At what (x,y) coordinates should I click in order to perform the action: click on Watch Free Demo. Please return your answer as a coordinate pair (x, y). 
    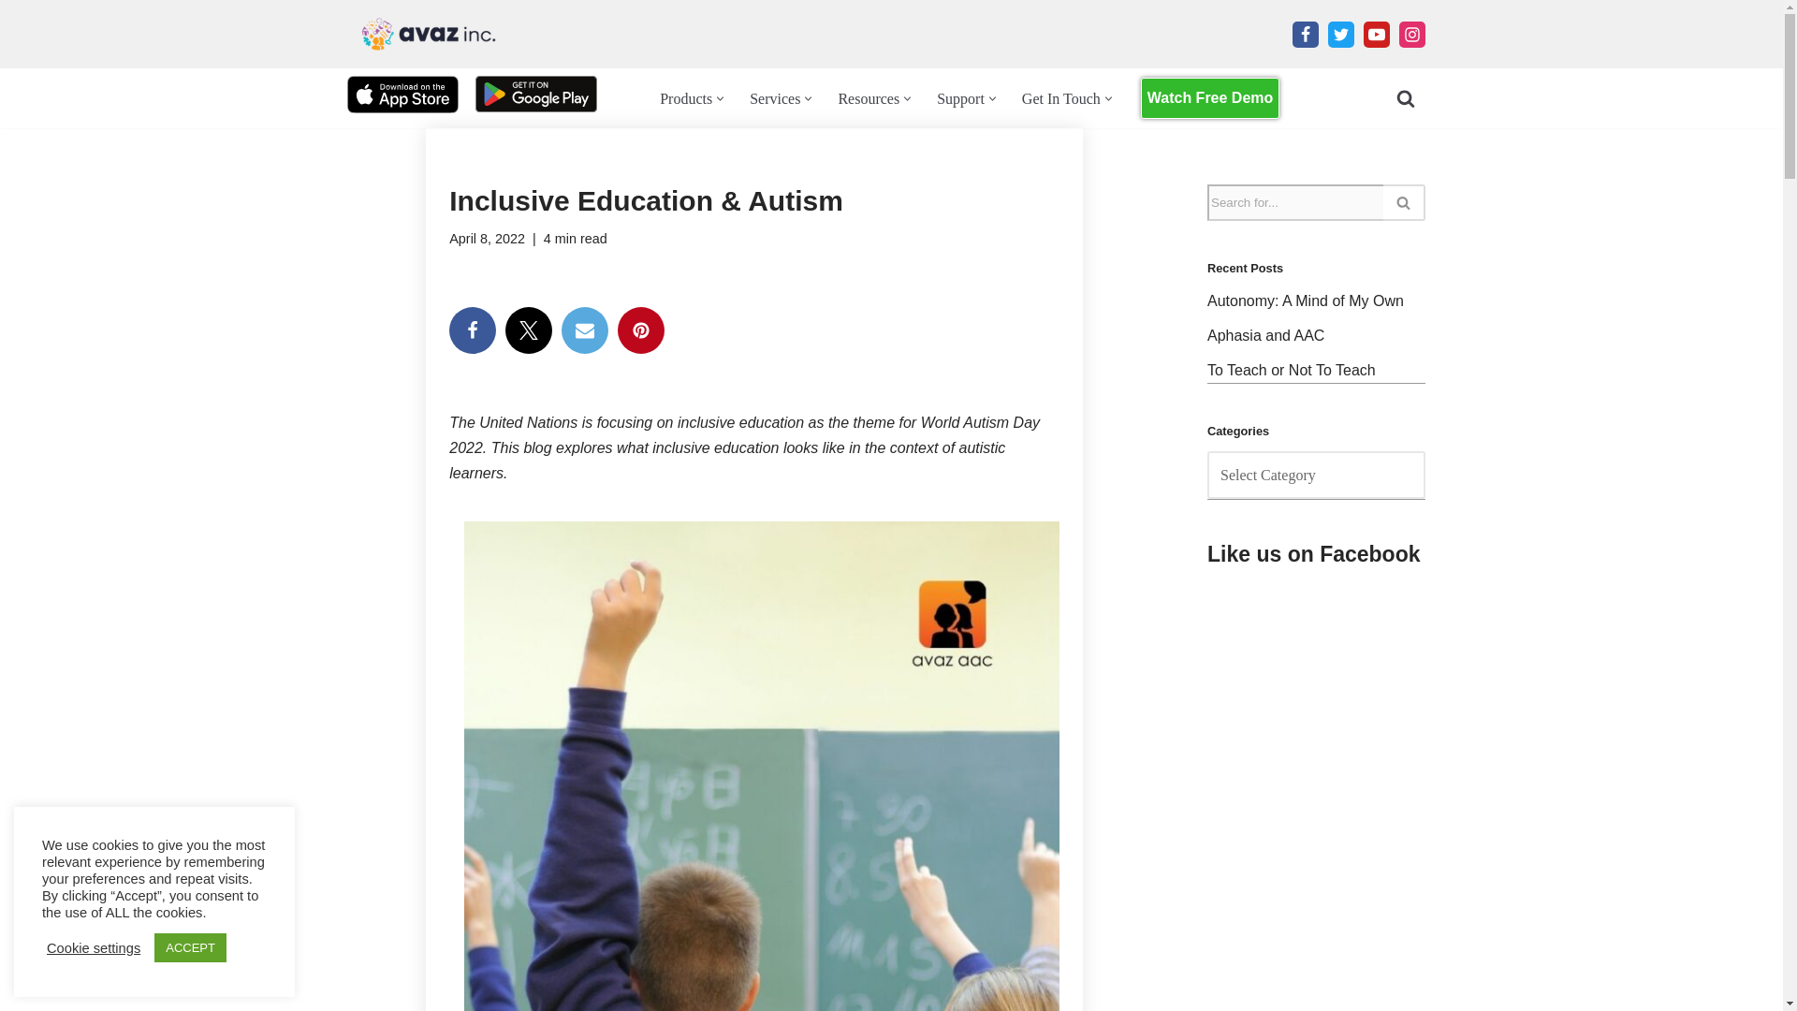
    Looking at the image, I should click on (1210, 98).